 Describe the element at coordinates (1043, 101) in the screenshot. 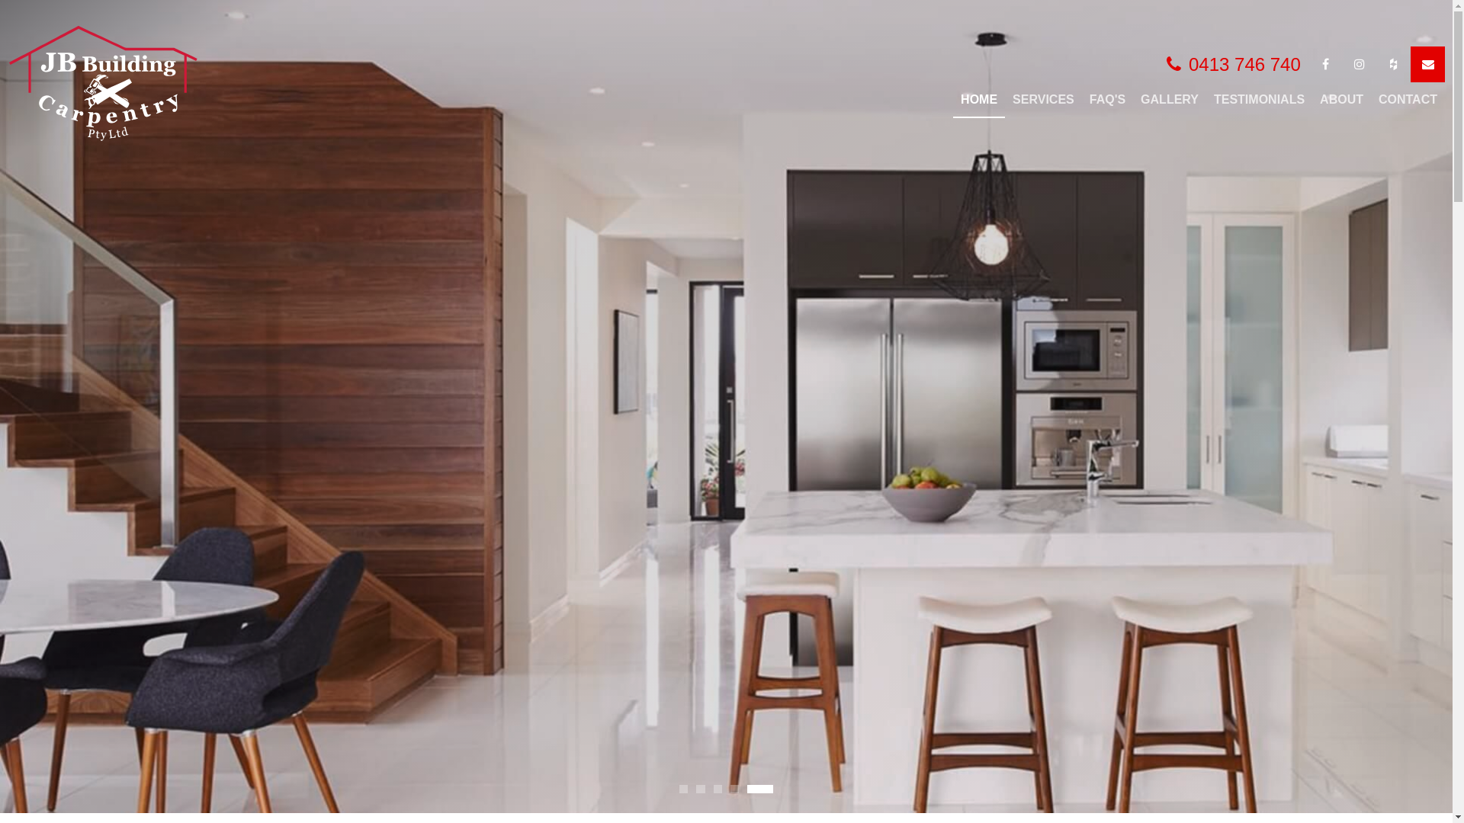

I see `SERVICES` at that location.